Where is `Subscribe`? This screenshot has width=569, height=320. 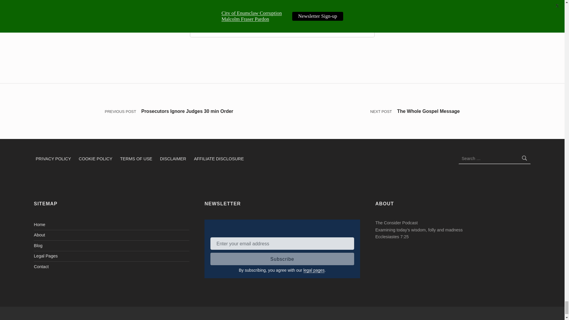 Subscribe is located at coordinates (282, 259).